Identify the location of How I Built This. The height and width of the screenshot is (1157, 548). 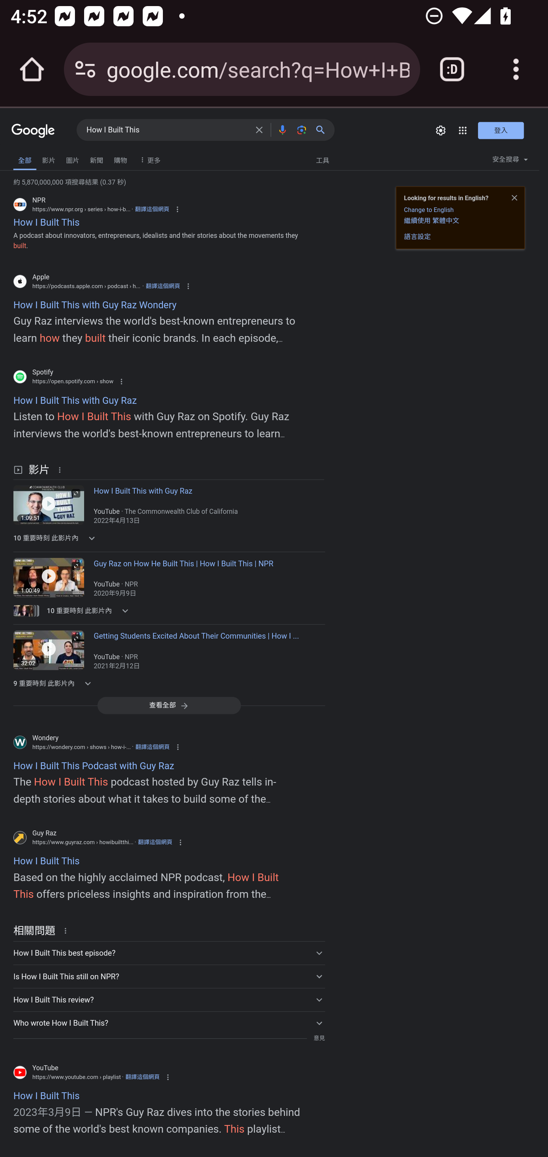
(167, 130).